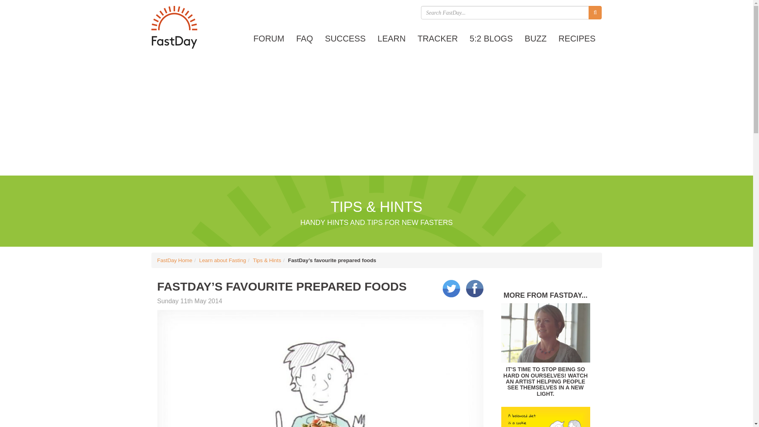 This screenshot has height=427, width=759. Describe the element at coordinates (437, 39) in the screenshot. I see `TRACKER` at that location.